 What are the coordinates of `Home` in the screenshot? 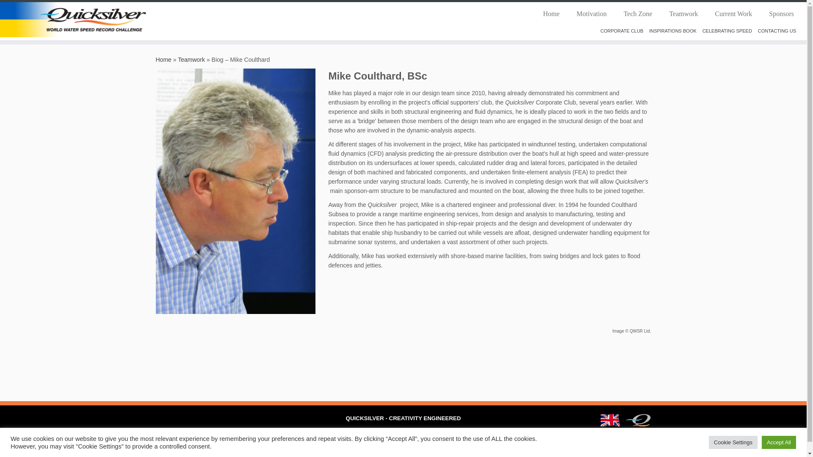 It's located at (163, 59).